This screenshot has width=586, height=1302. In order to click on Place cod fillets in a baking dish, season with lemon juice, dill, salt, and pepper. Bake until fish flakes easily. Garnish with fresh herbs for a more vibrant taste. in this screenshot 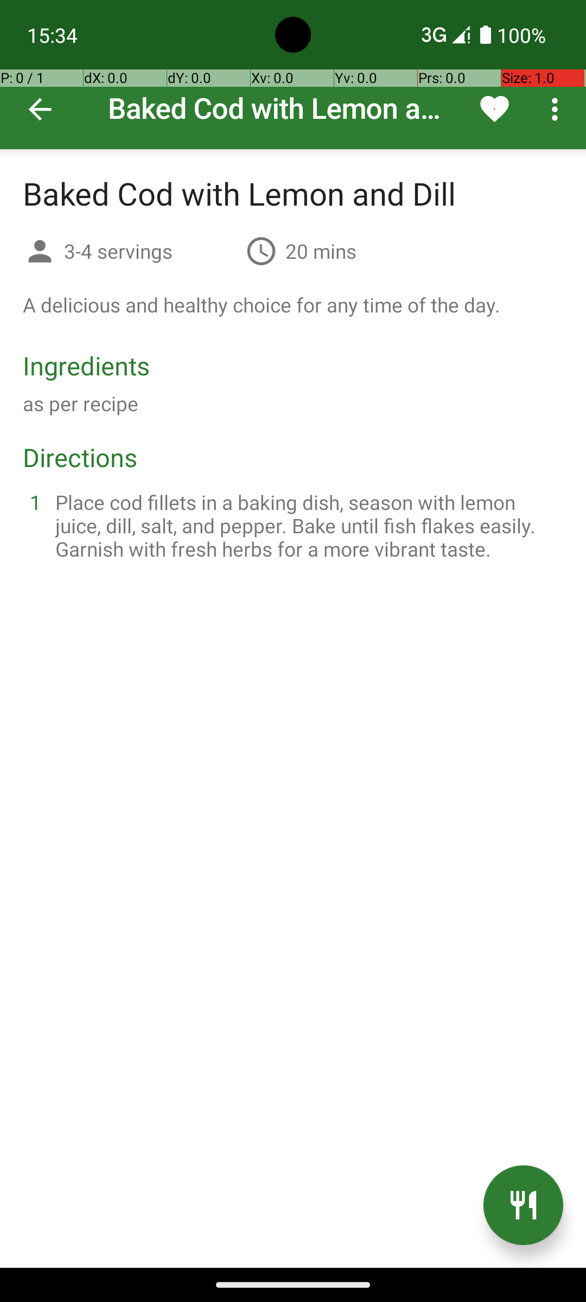, I will do `click(306, 525)`.